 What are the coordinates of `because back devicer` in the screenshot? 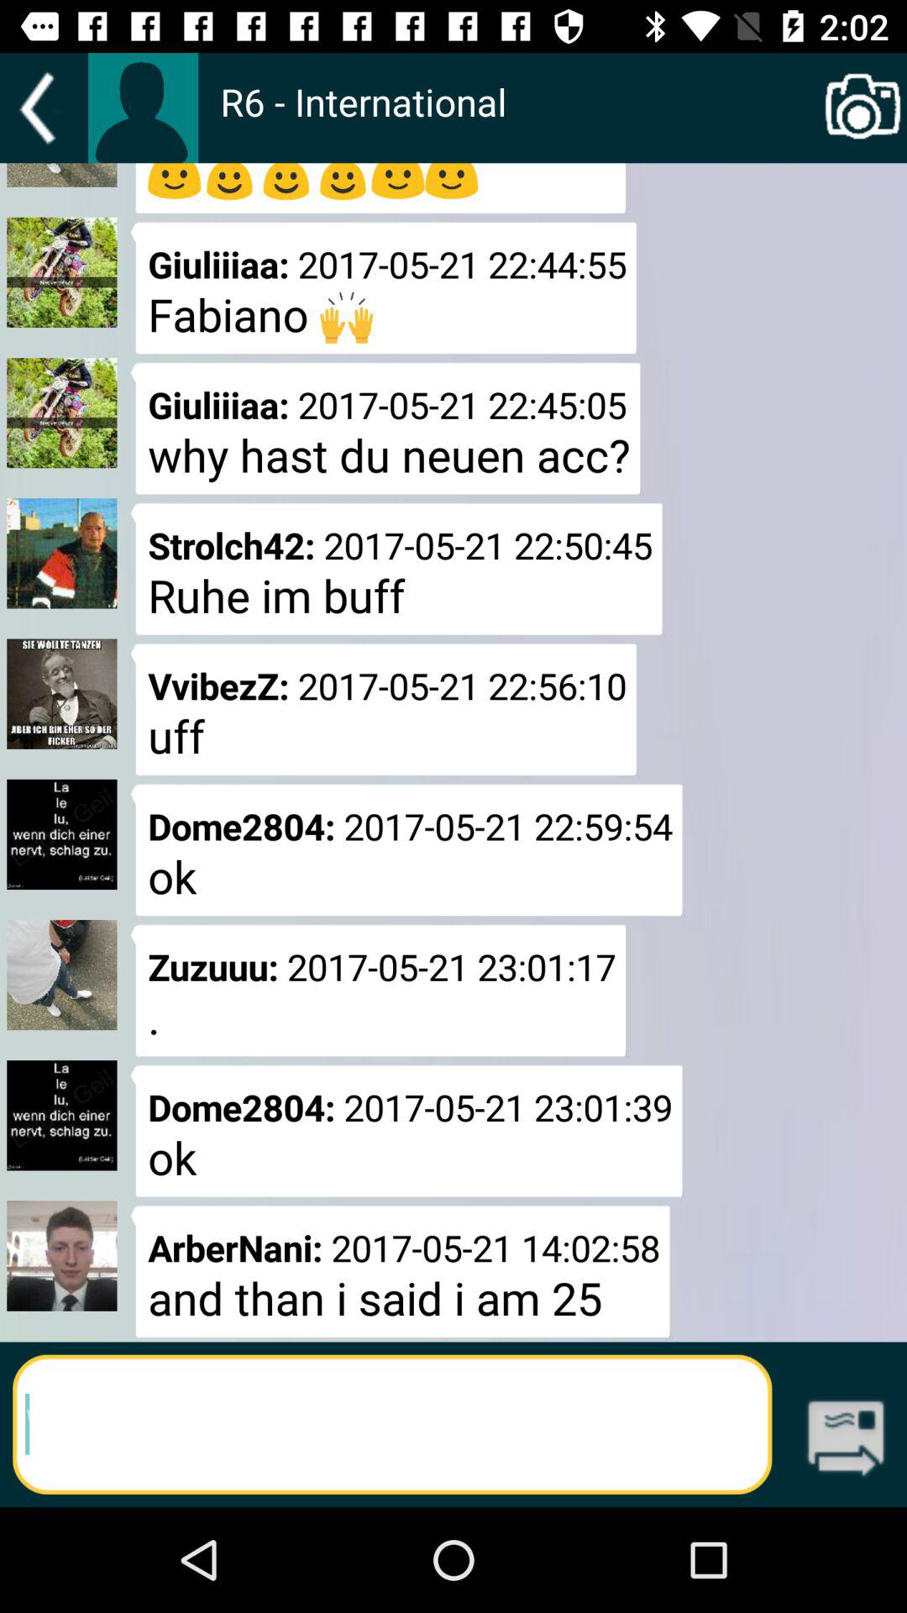 It's located at (143, 108).